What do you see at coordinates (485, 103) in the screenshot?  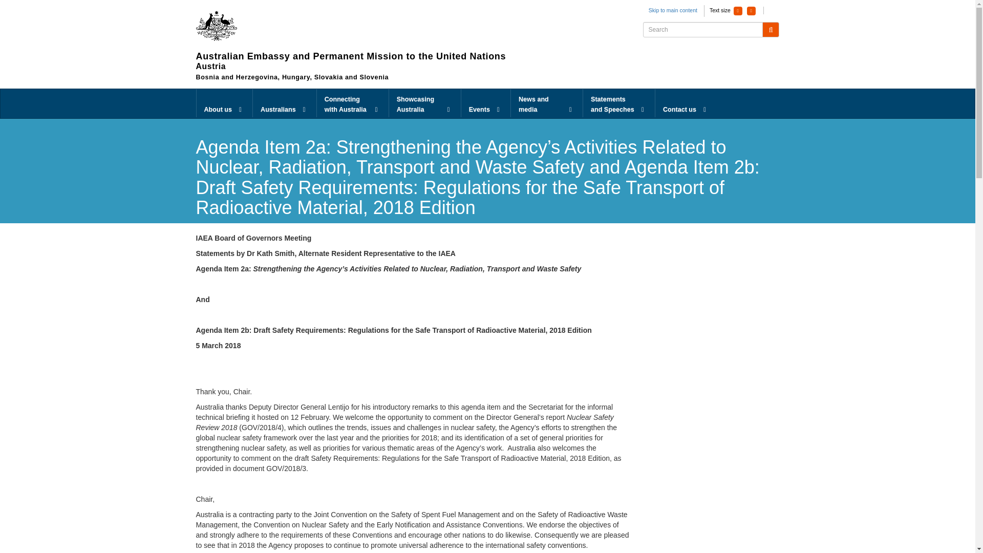 I see `Events  ` at bounding box center [485, 103].